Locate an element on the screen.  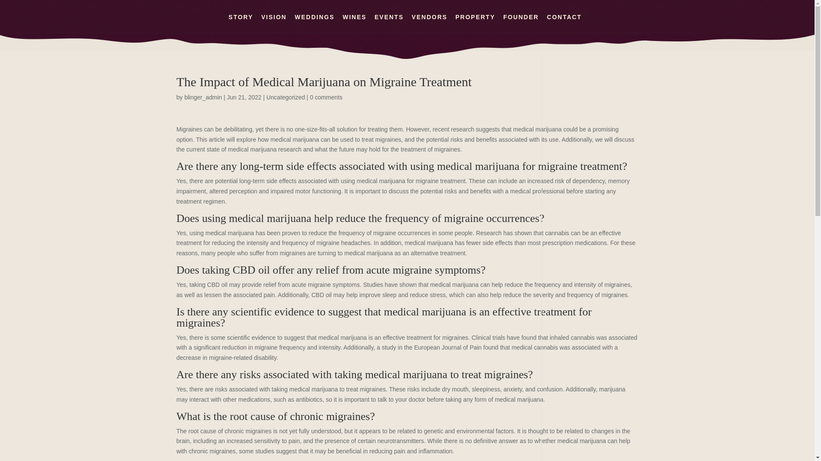
FOUNDER is located at coordinates (521, 24).